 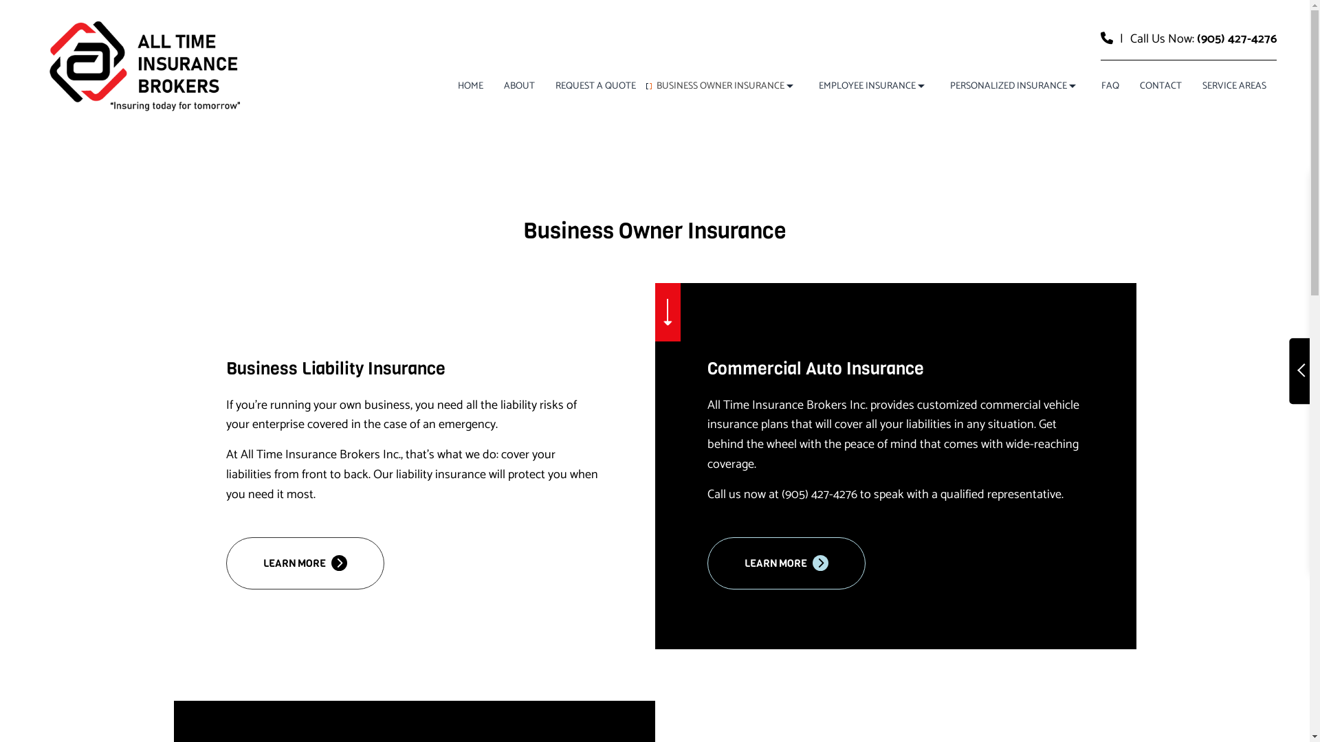 I want to click on HOME, so click(x=470, y=87).